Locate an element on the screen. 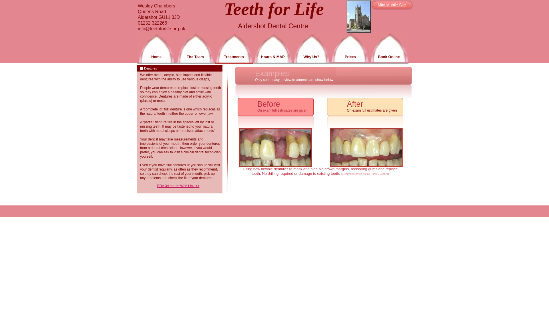  BDA 3d mouth Web Link is located at coordinates (176, 186).